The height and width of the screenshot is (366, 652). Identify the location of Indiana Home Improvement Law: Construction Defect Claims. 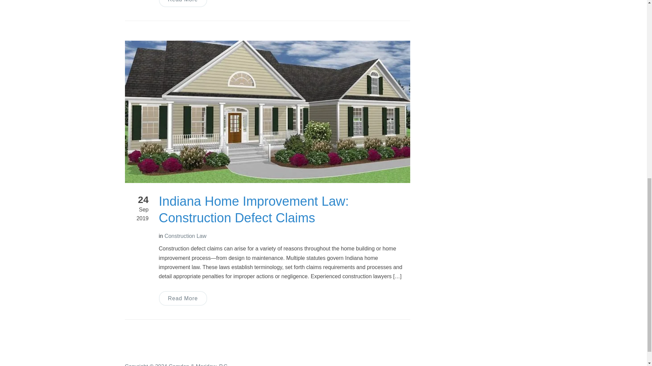
(268, 111).